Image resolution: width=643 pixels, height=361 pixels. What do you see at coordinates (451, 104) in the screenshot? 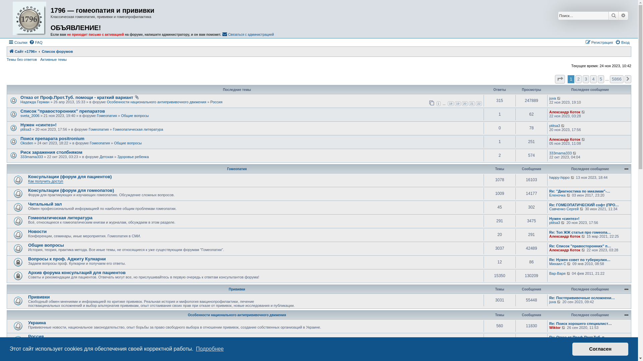
I see `18` at bounding box center [451, 104].